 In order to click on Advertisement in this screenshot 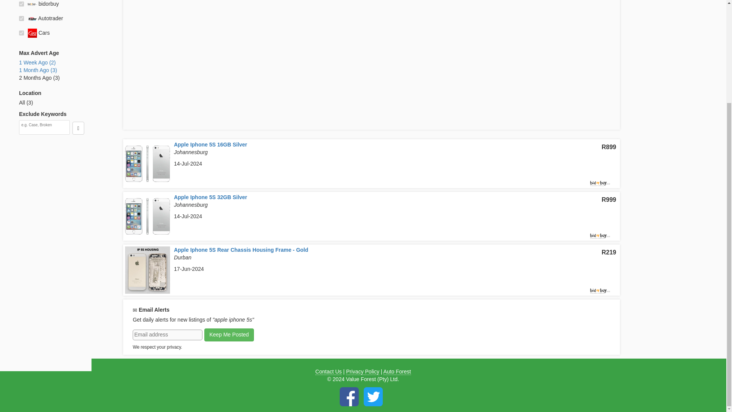, I will do `click(55, 256)`.